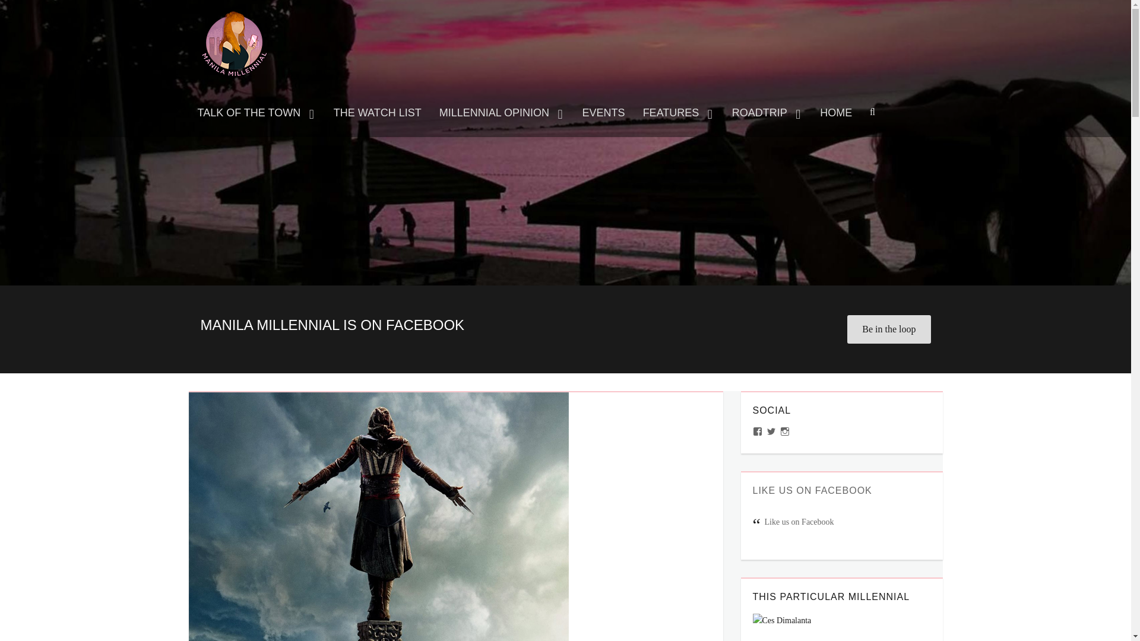  Describe the element at coordinates (502, 113) in the screenshot. I see `MILLENNIAL OPINION` at that location.